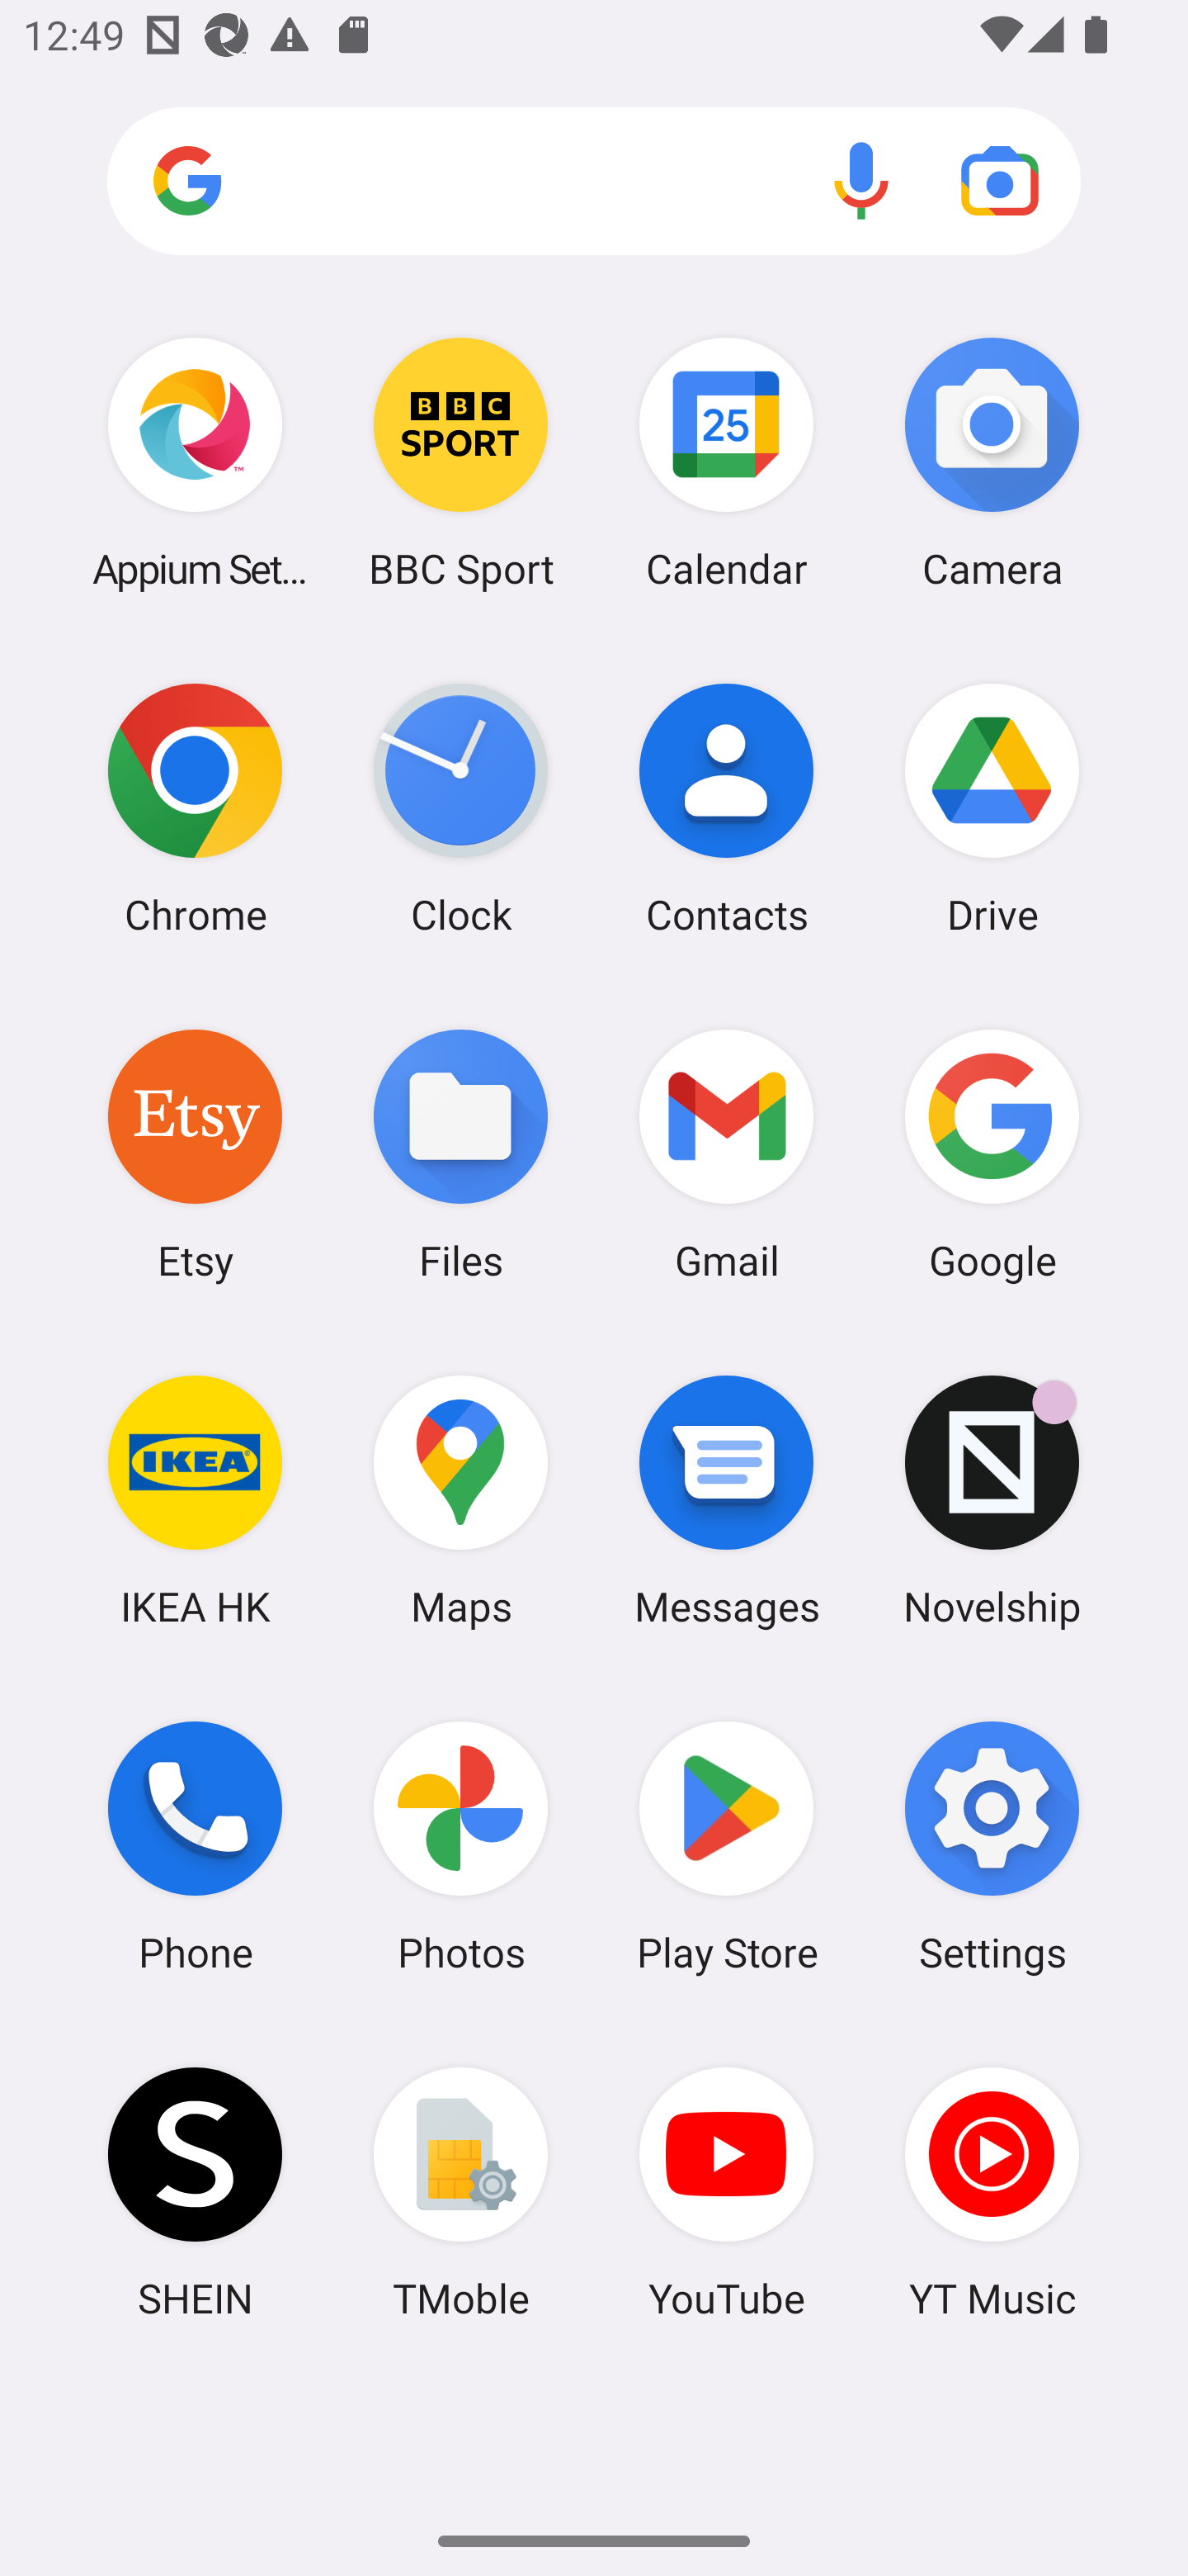  Describe the element at coordinates (460, 2192) in the screenshot. I see `TMoble` at that location.